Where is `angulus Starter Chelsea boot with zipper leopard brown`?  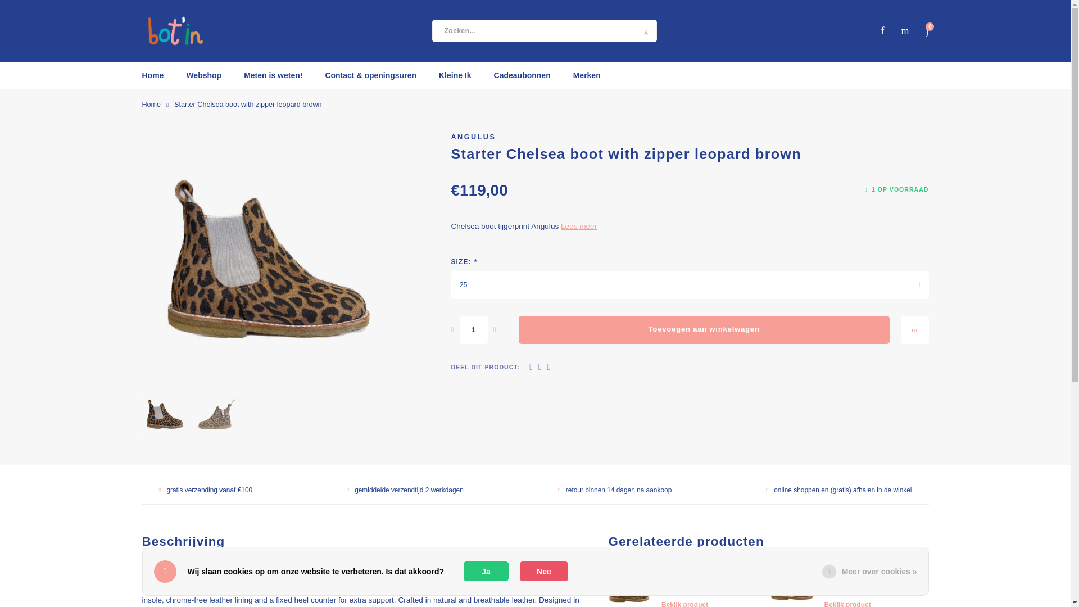
angulus Starter Chelsea boot with zipper leopard brown is located at coordinates (269, 259).